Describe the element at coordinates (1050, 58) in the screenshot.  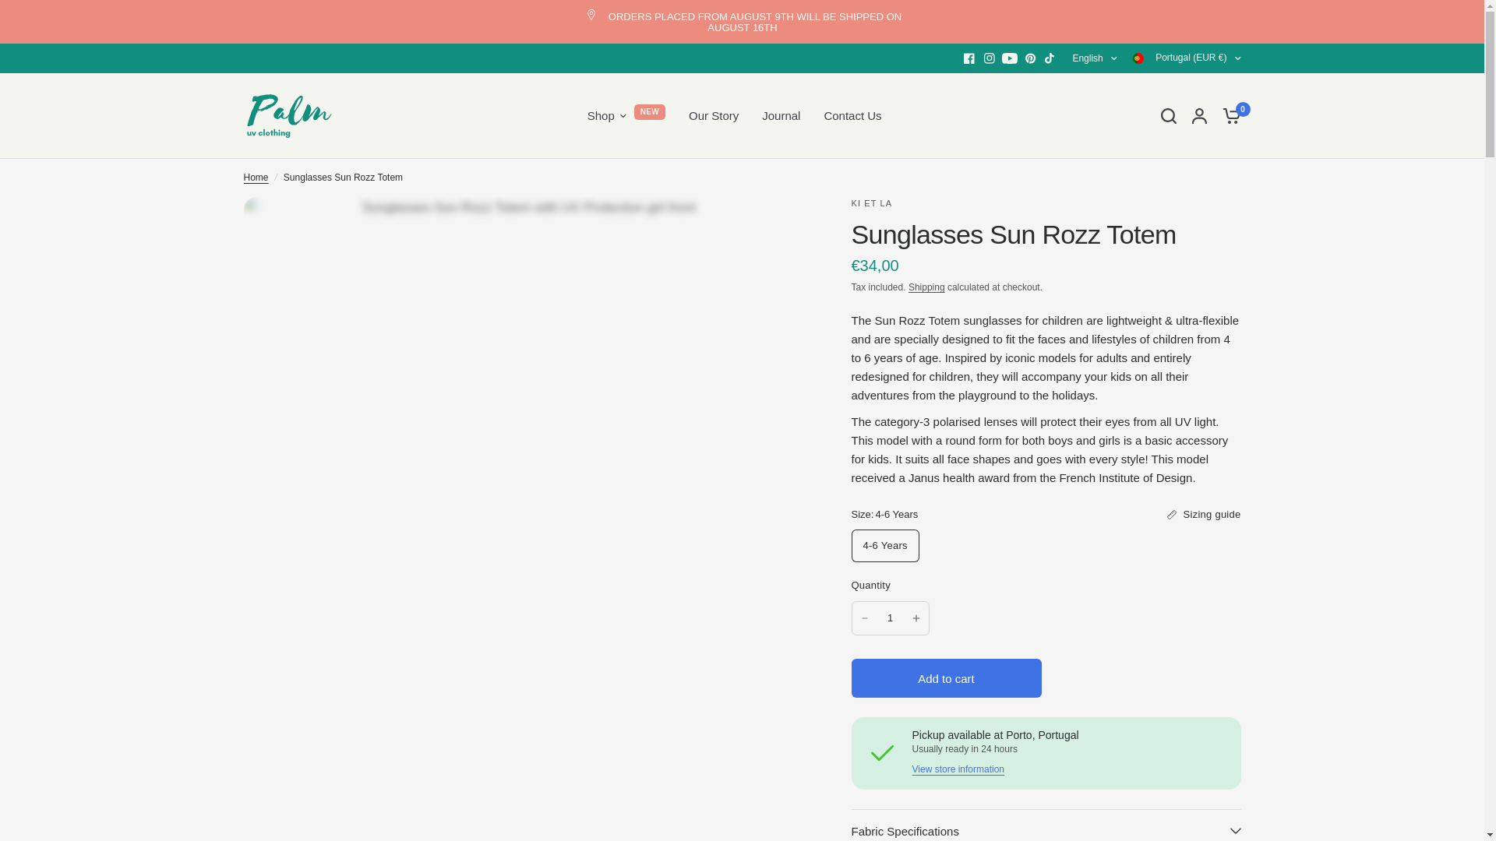
I see `TikTok` at that location.